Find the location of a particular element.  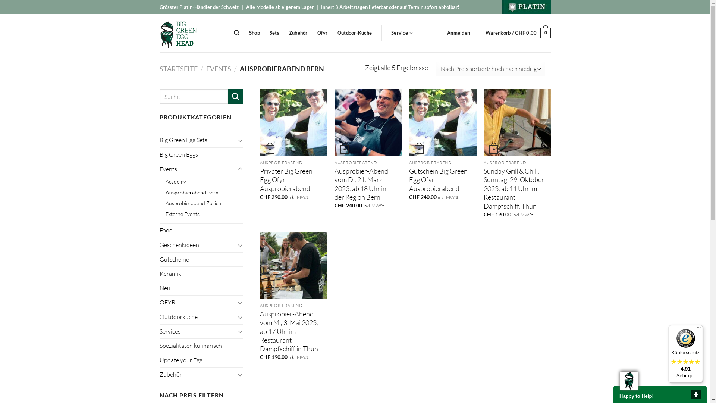

Externe Events is located at coordinates (183, 214).